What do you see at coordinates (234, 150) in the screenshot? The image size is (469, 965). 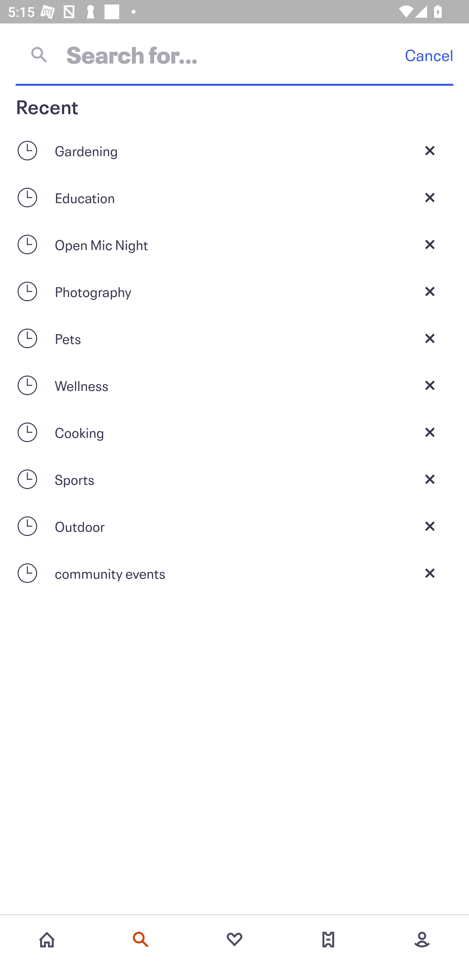 I see `Gardening Close current screen` at bounding box center [234, 150].